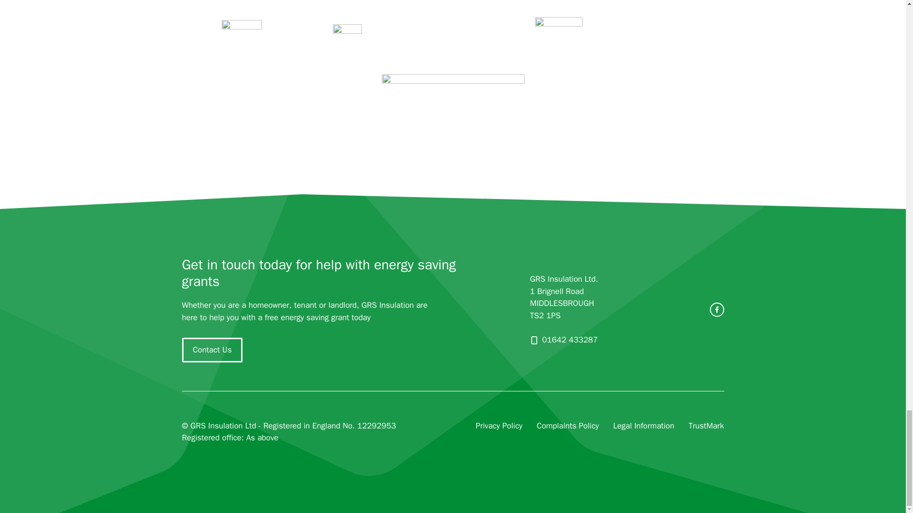 This screenshot has height=513, width=913. What do you see at coordinates (212, 350) in the screenshot?
I see `Contact Us` at bounding box center [212, 350].